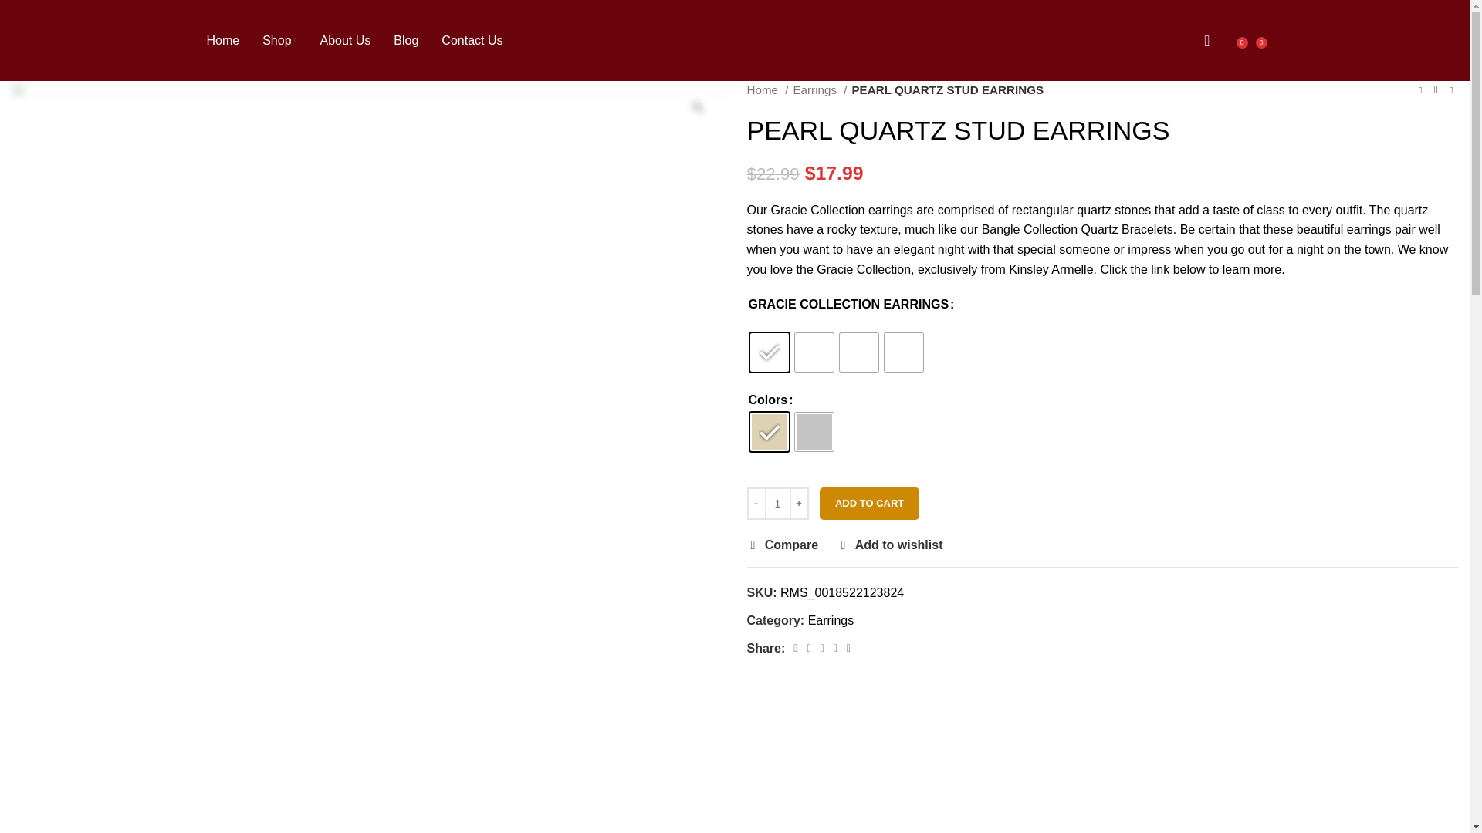  Describe the element at coordinates (345, 40) in the screenshot. I see `About Us` at that location.